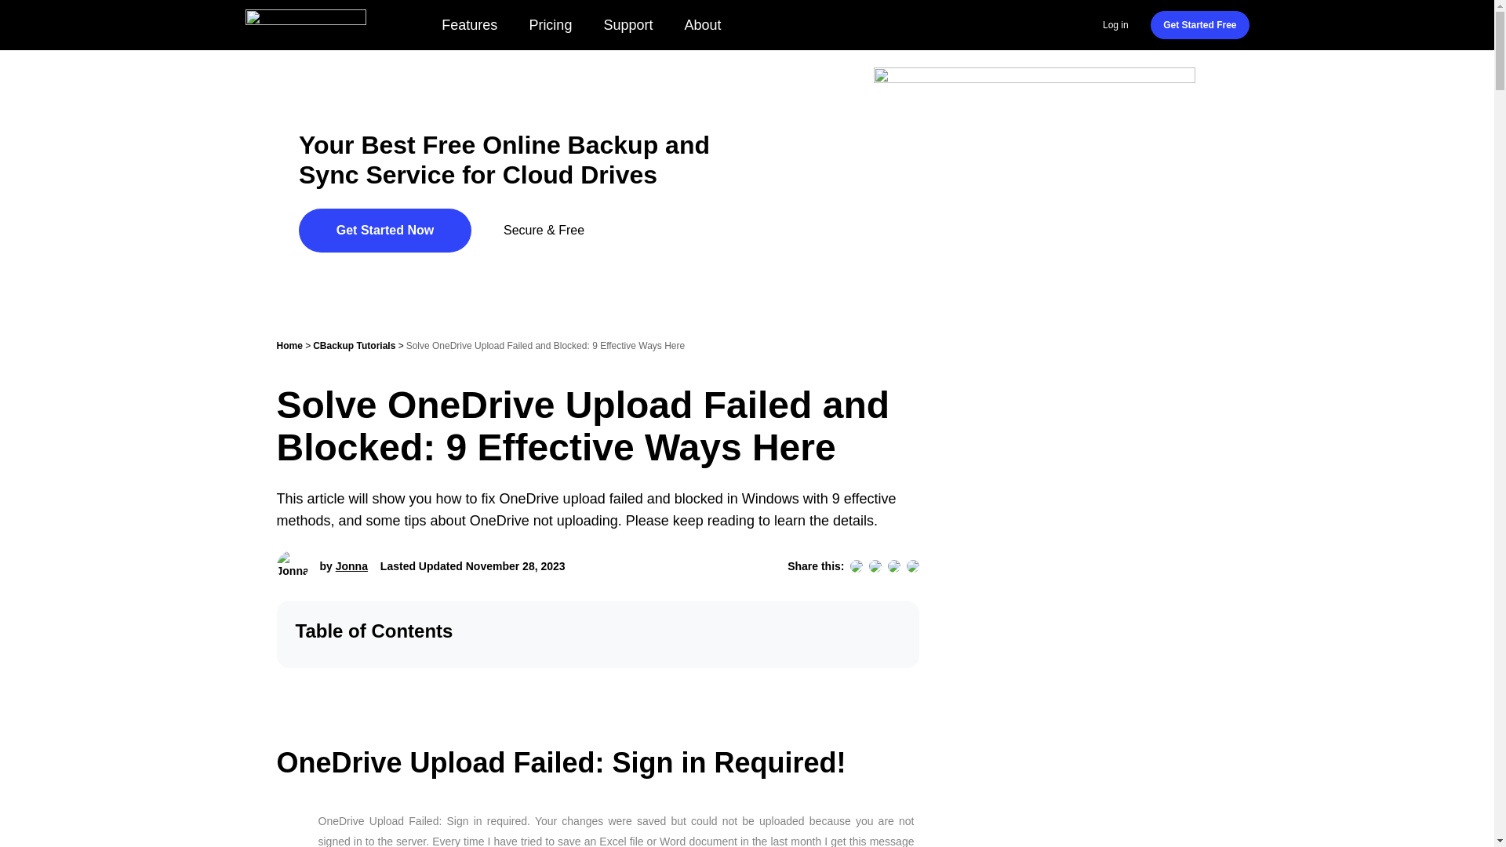 The height and width of the screenshot is (847, 1506). I want to click on Log in, so click(1115, 25).